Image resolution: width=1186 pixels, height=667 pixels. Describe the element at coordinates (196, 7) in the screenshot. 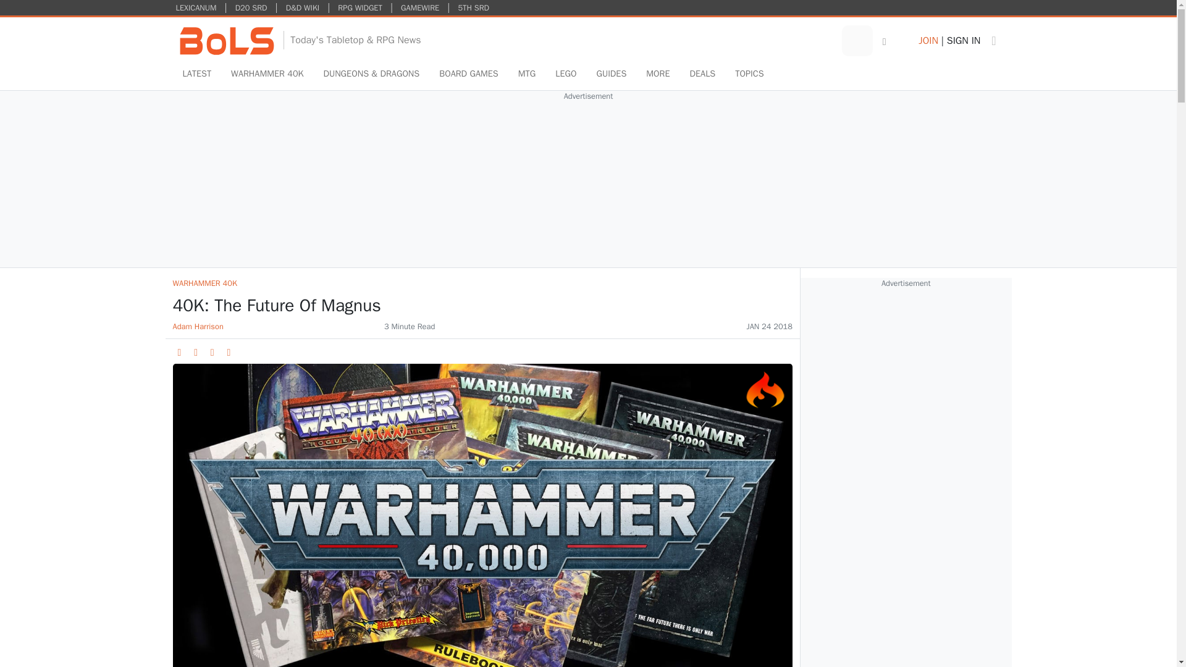

I see `Lexicanum` at that location.